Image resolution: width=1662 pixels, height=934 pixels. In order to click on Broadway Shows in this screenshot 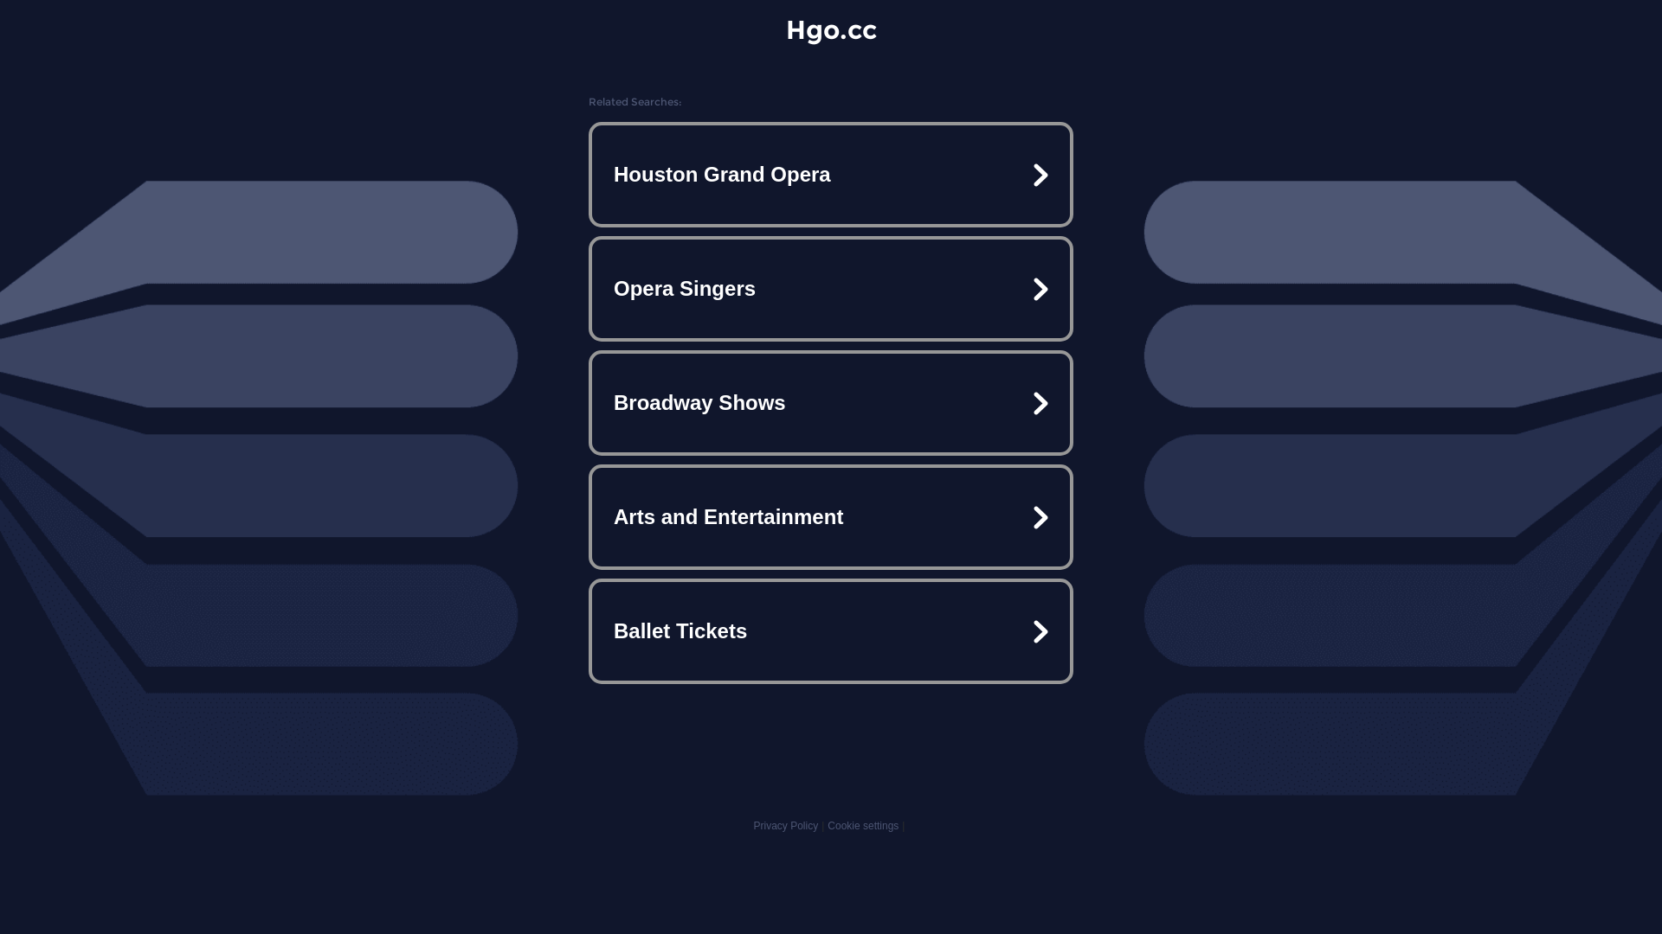, I will do `click(831, 403)`.